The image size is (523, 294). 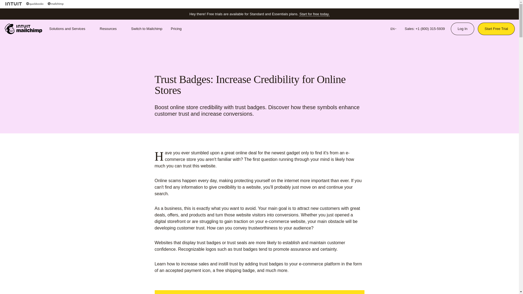 I want to click on Log In, so click(x=462, y=29).